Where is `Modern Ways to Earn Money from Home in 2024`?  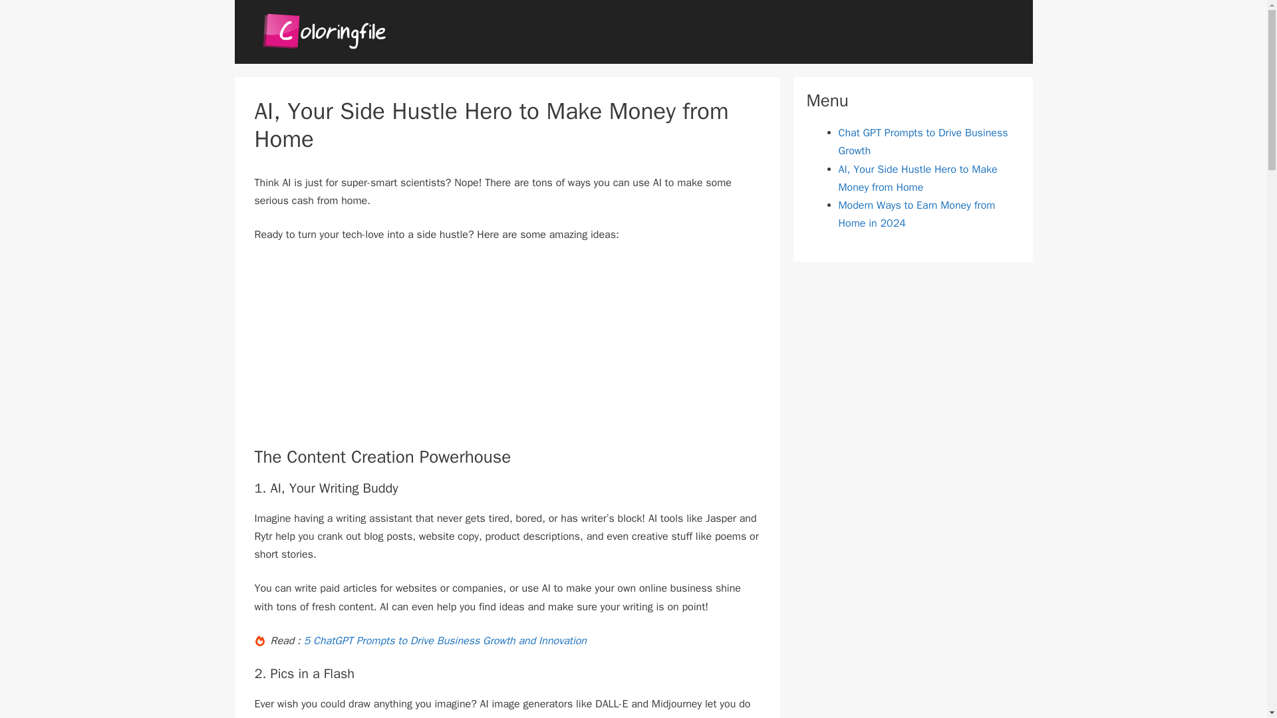 Modern Ways to Earn Money from Home in 2024 is located at coordinates (916, 214).